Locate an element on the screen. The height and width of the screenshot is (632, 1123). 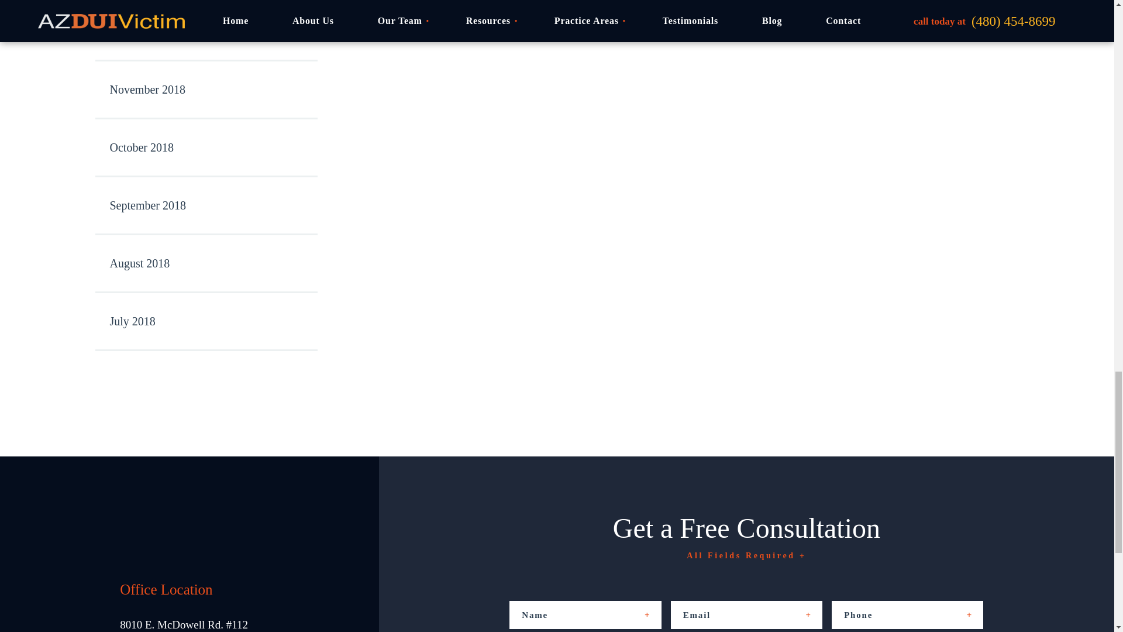
November 2018 is located at coordinates (205, 90).